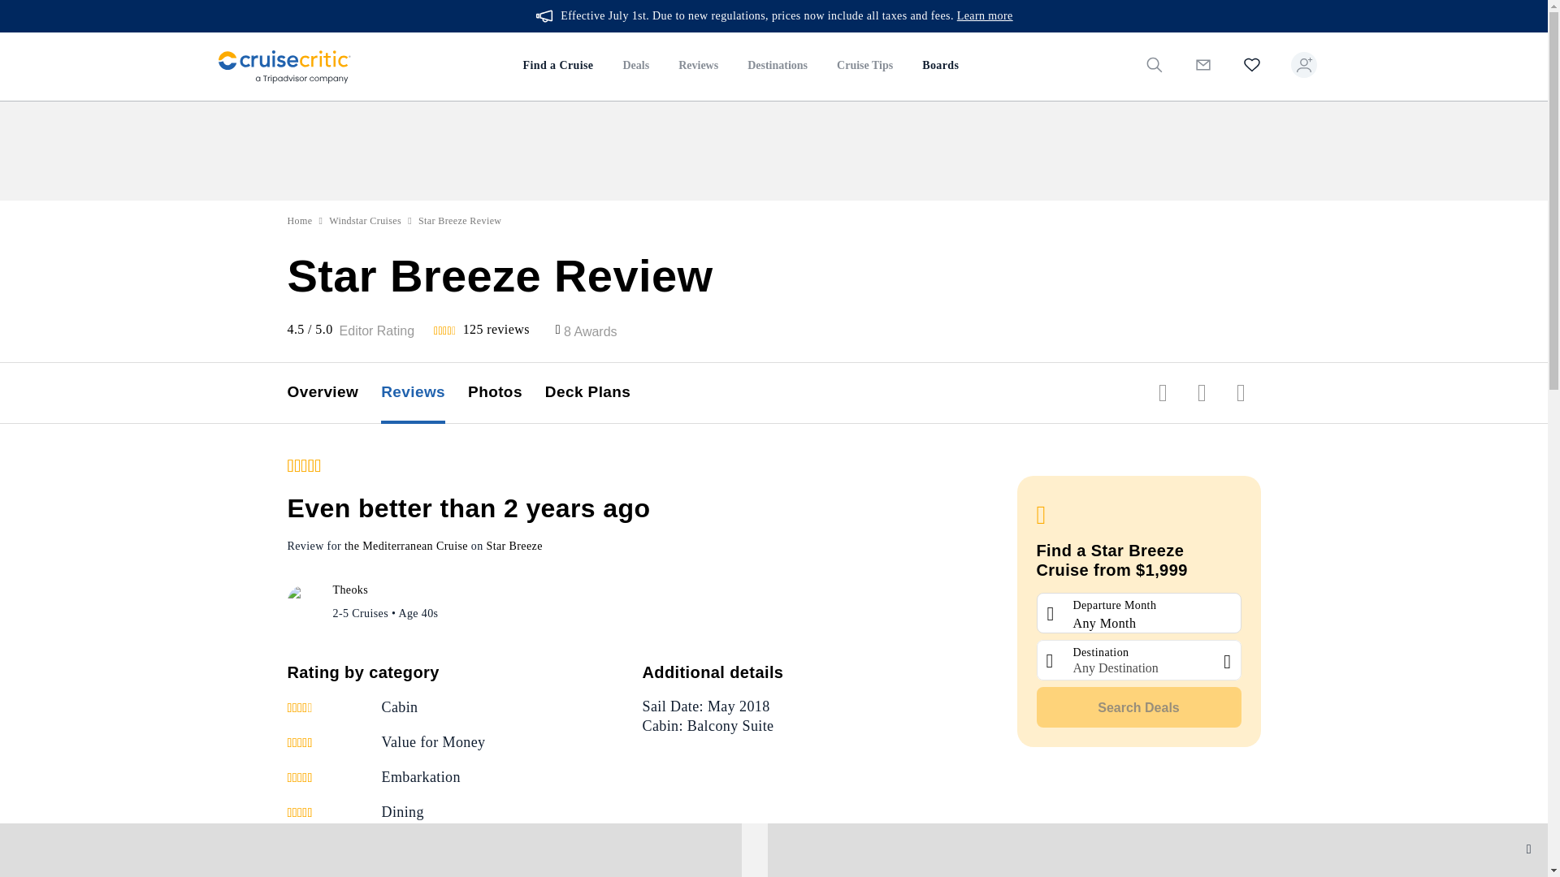 The height and width of the screenshot is (877, 1560). I want to click on Editor Rating, so click(377, 330).